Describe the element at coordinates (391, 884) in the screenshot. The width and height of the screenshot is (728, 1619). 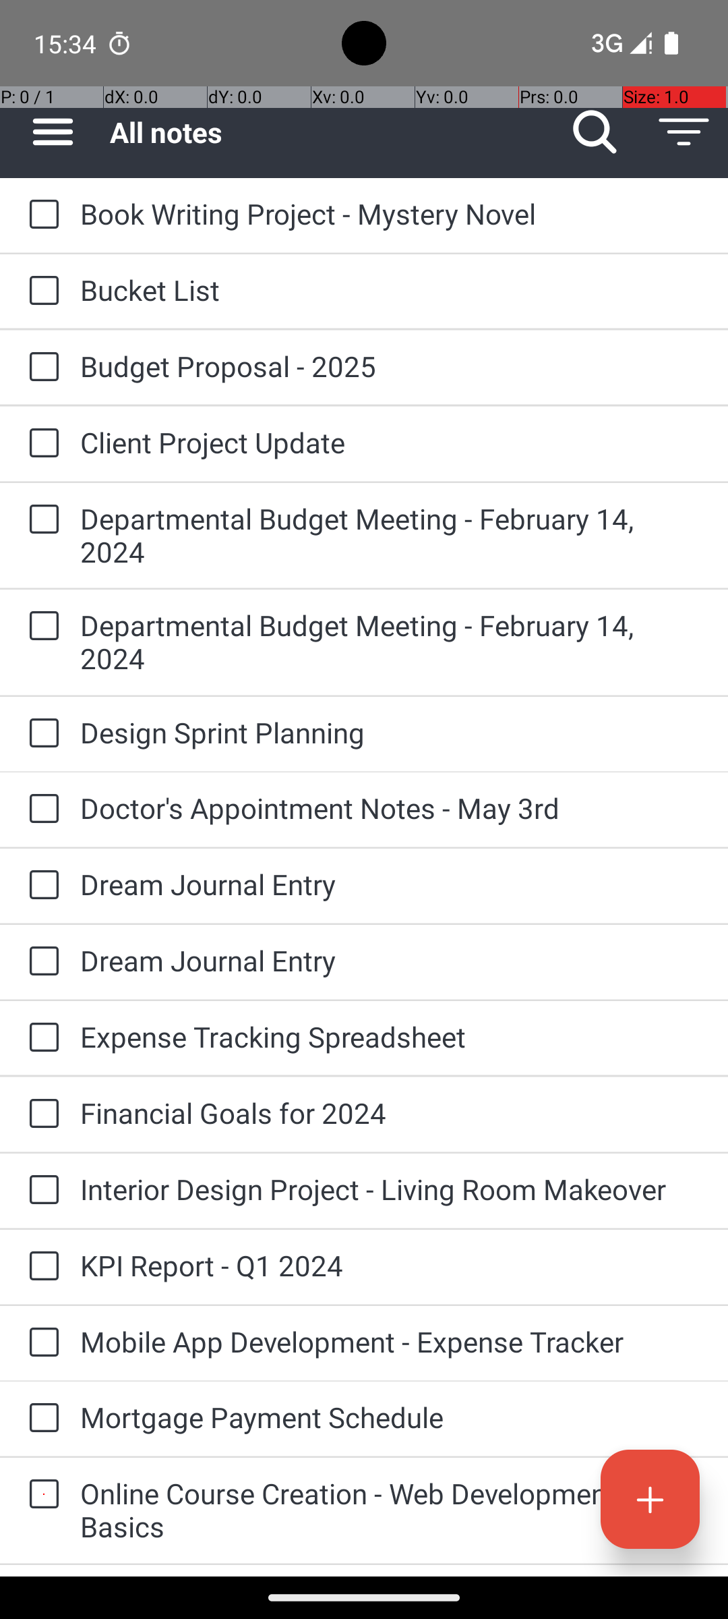
I see `Dream Journal Entry` at that location.